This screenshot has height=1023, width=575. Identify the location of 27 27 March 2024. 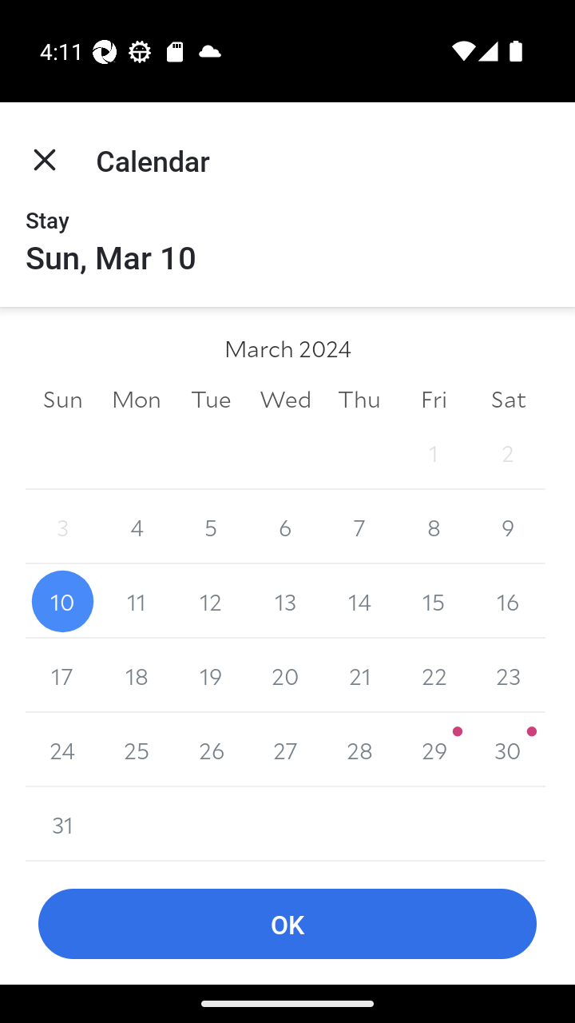
(285, 750).